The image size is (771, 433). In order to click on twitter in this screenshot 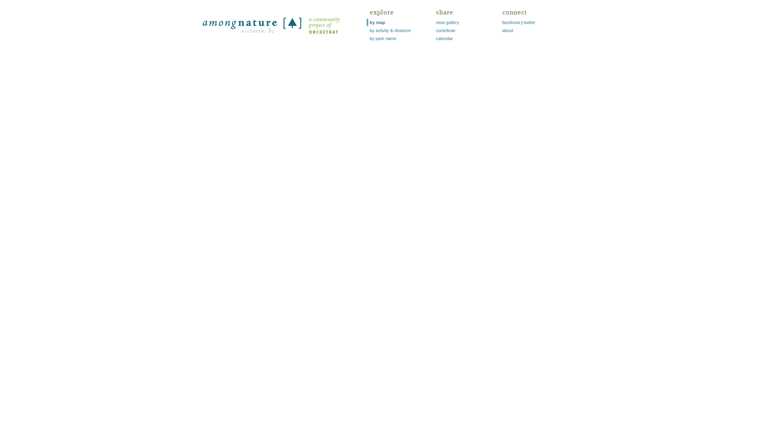, I will do `click(529, 22)`.